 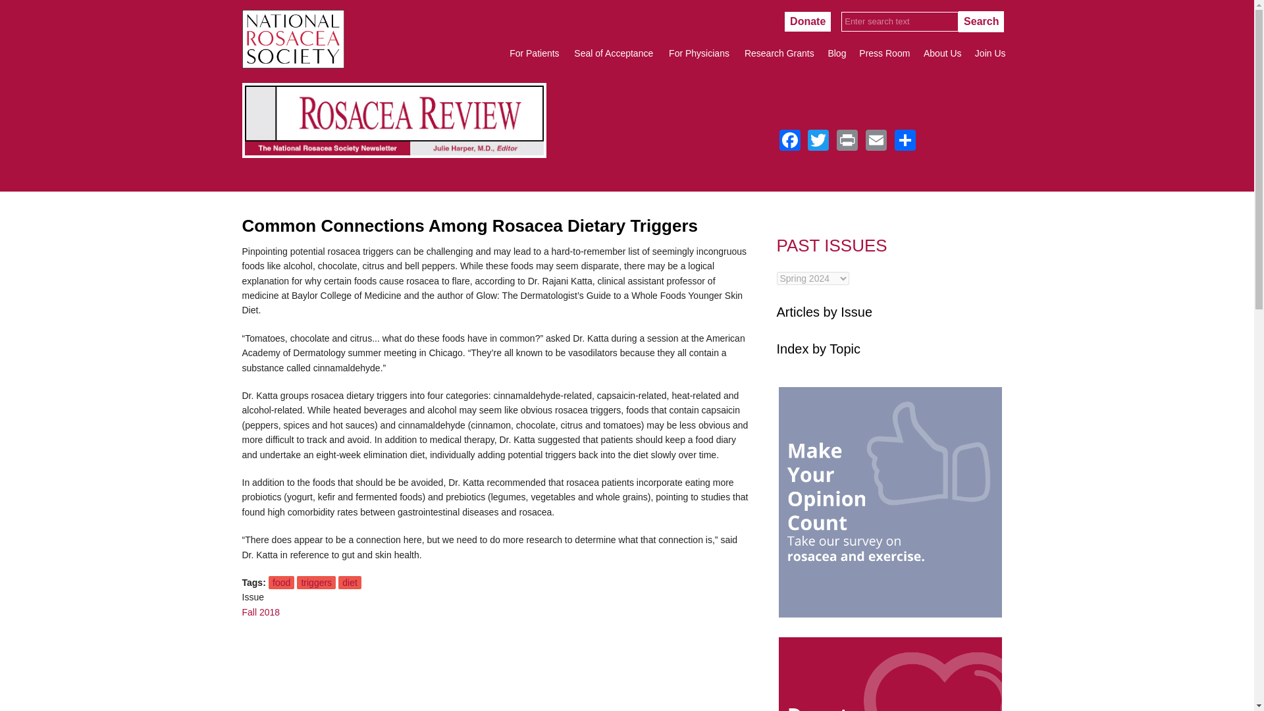 I want to click on Home, so click(x=293, y=65).